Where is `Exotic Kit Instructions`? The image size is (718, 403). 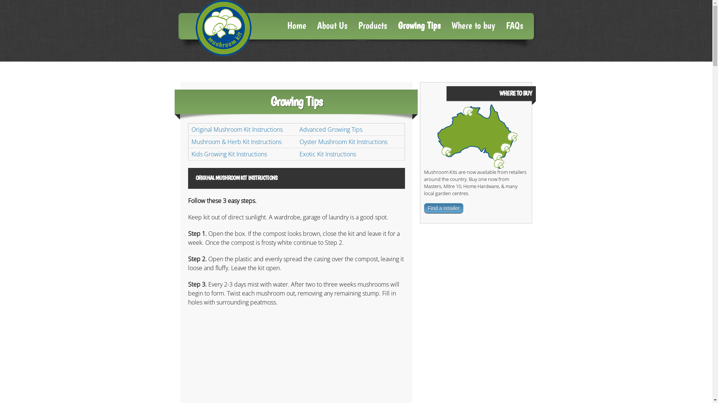 Exotic Kit Instructions is located at coordinates (328, 154).